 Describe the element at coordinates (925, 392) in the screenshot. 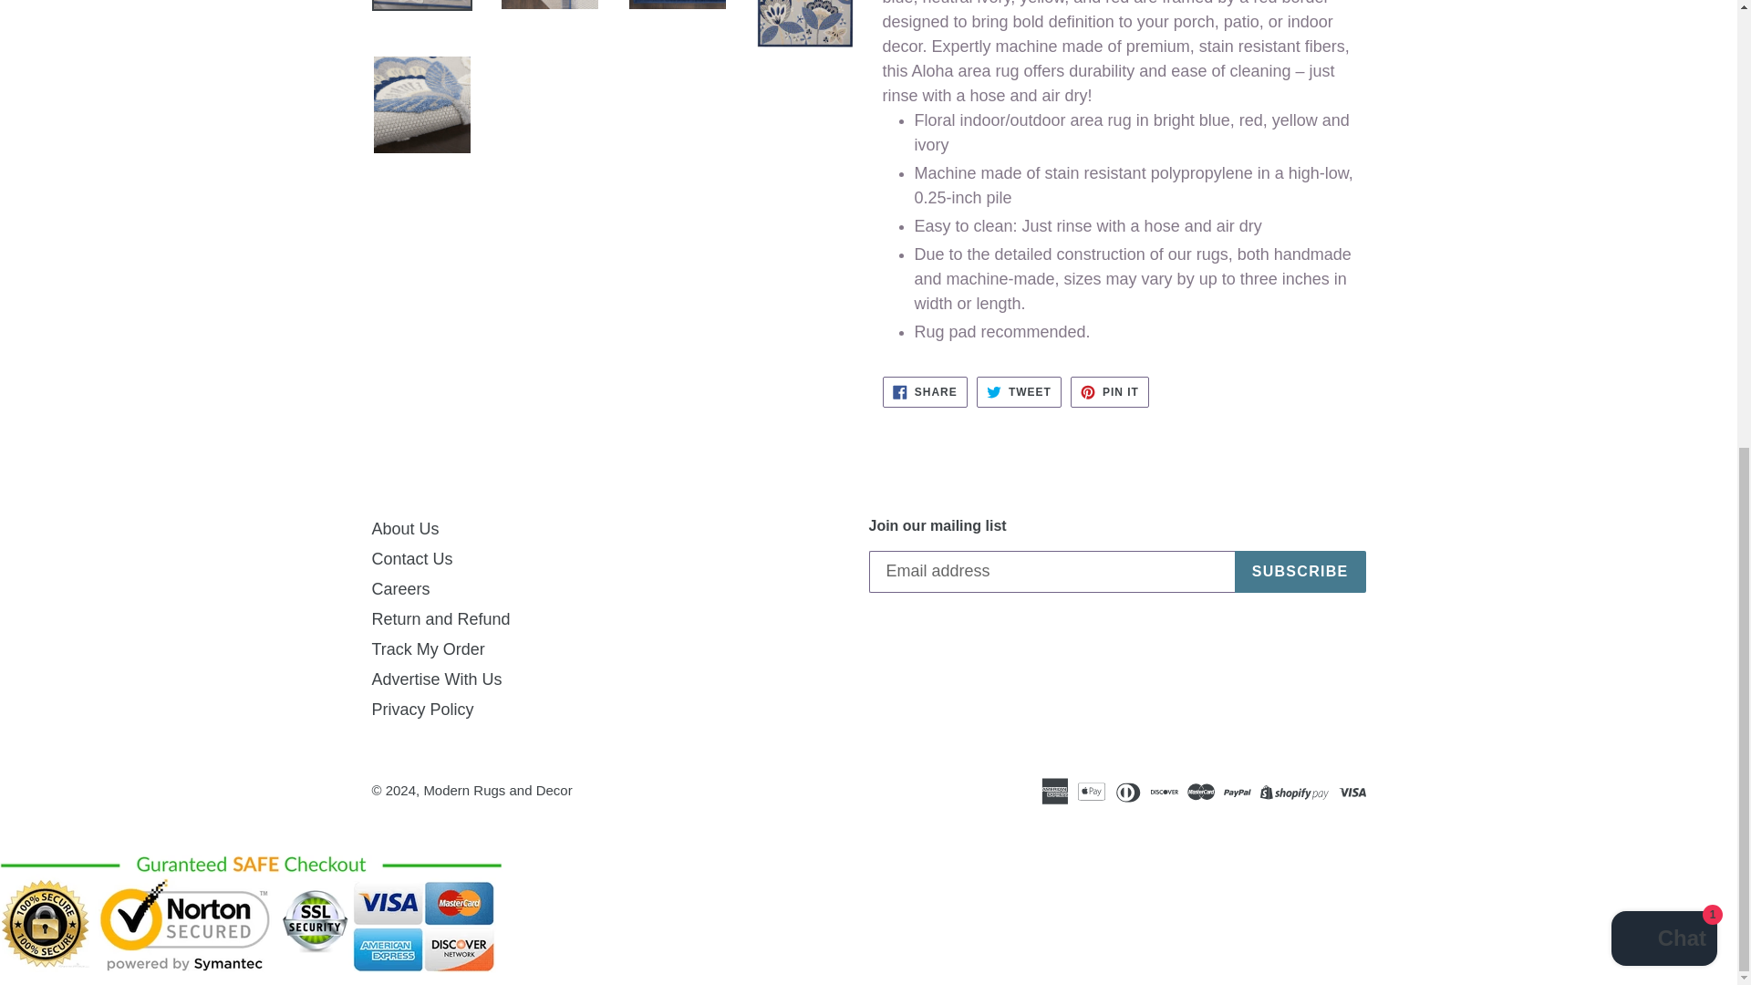

I see `Share on Facebook` at that location.